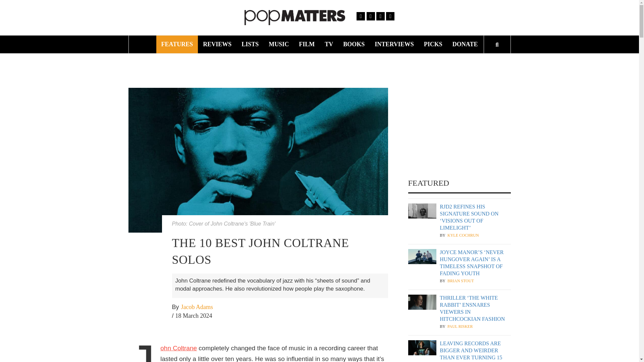 The height and width of the screenshot is (362, 644). I want to click on Facebook, so click(361, 16).